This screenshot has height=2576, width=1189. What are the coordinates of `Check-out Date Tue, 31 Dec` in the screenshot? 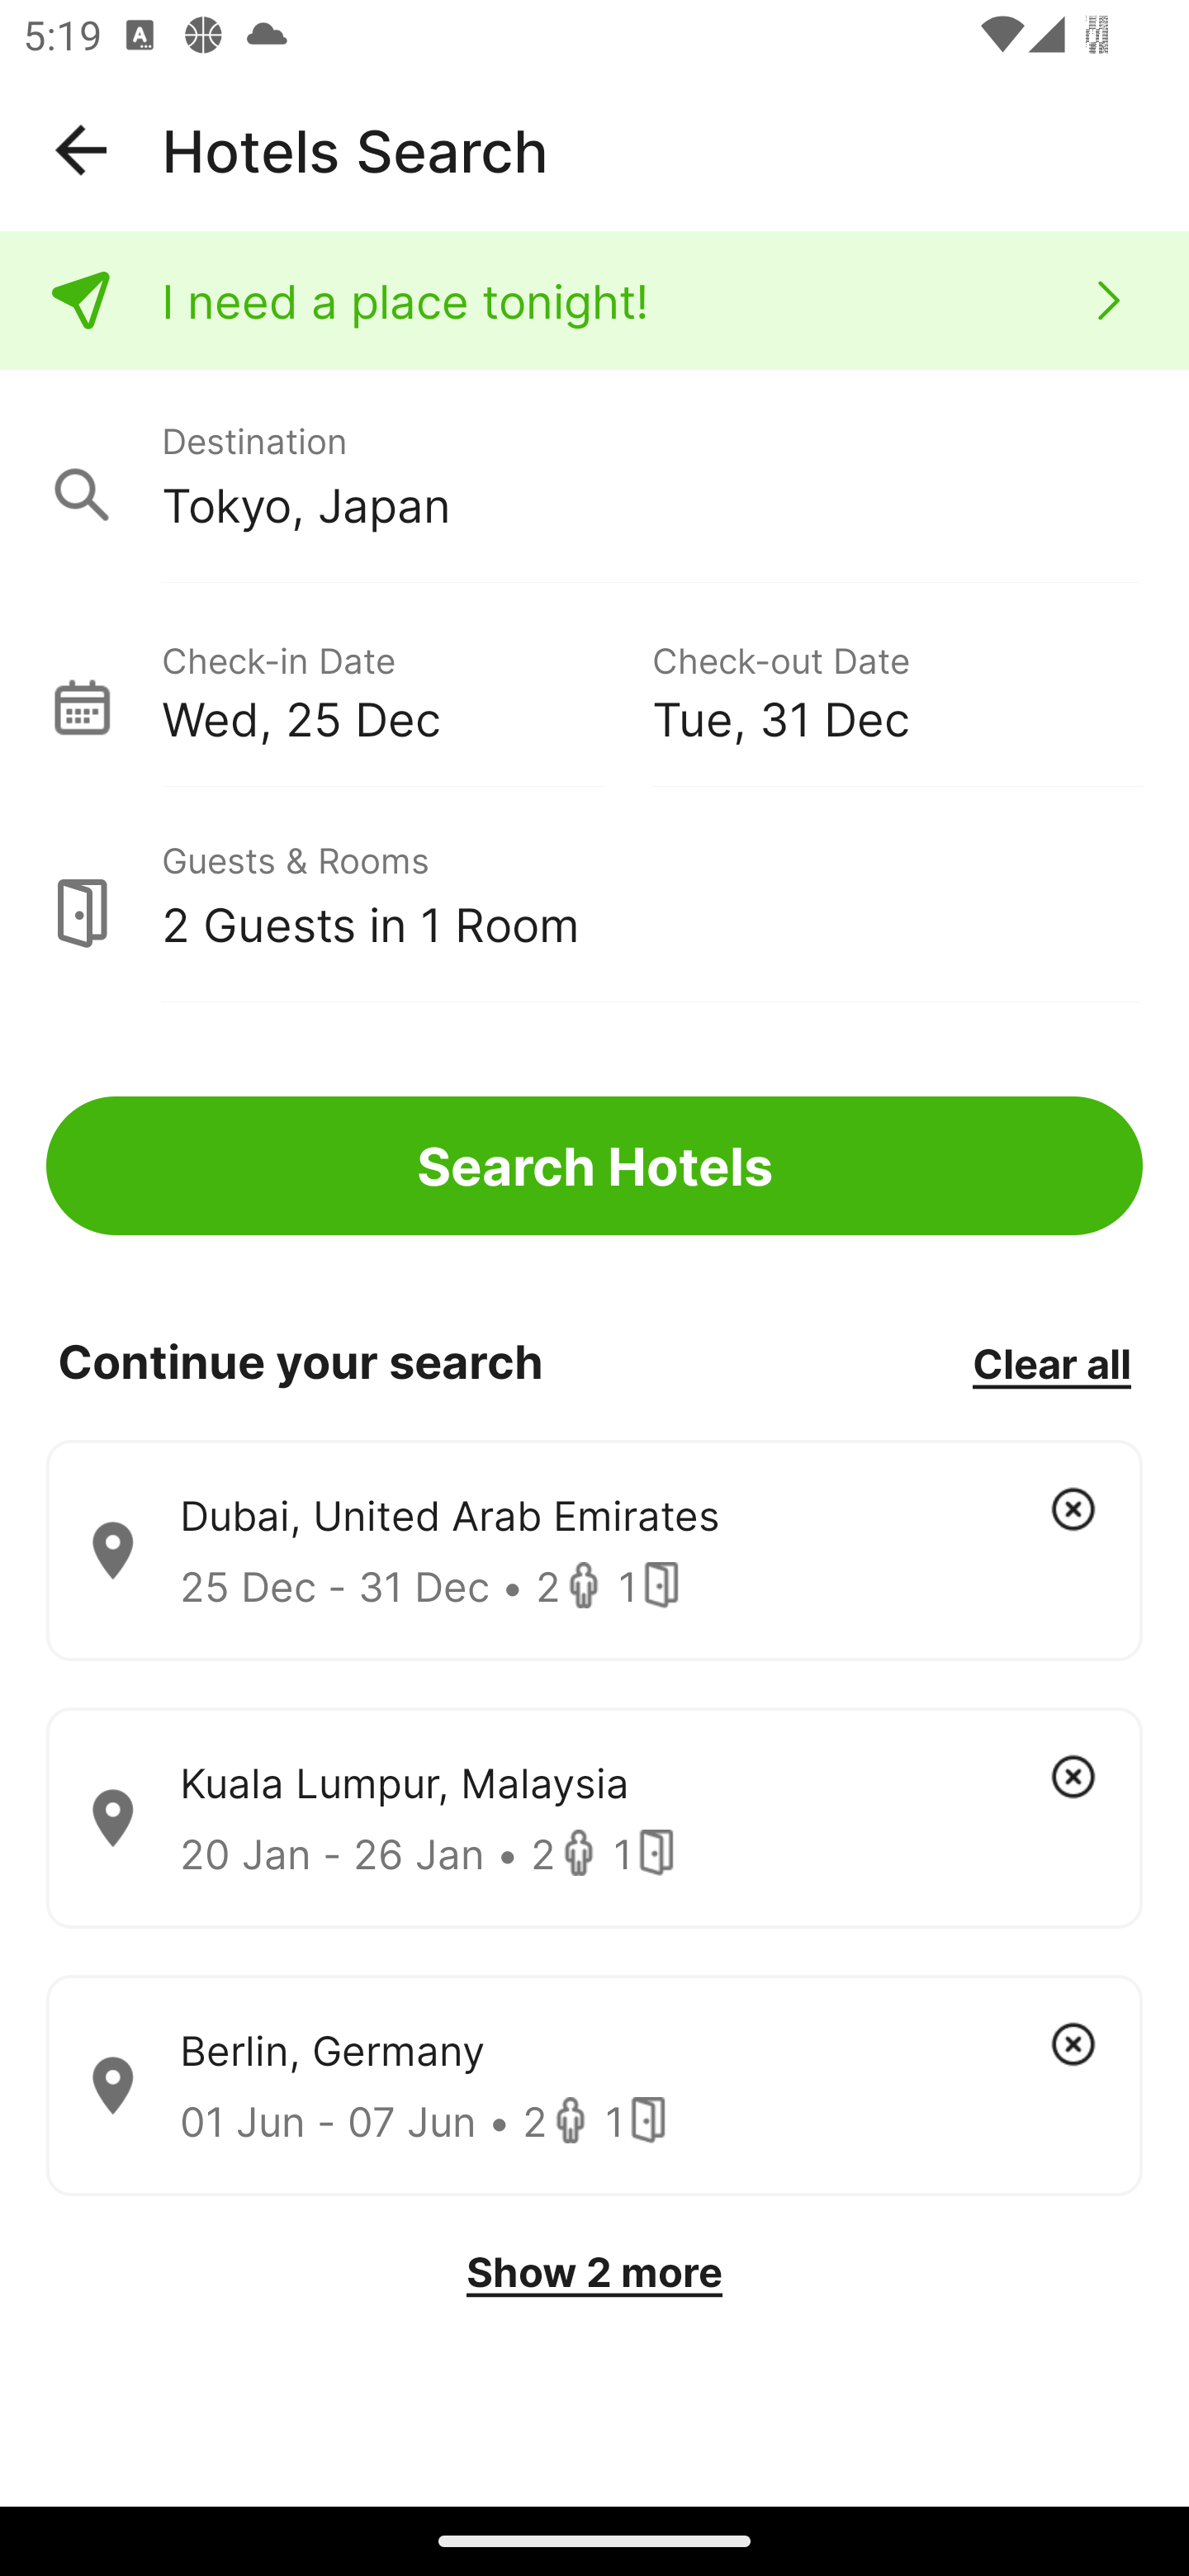 It's located at (897, 689).